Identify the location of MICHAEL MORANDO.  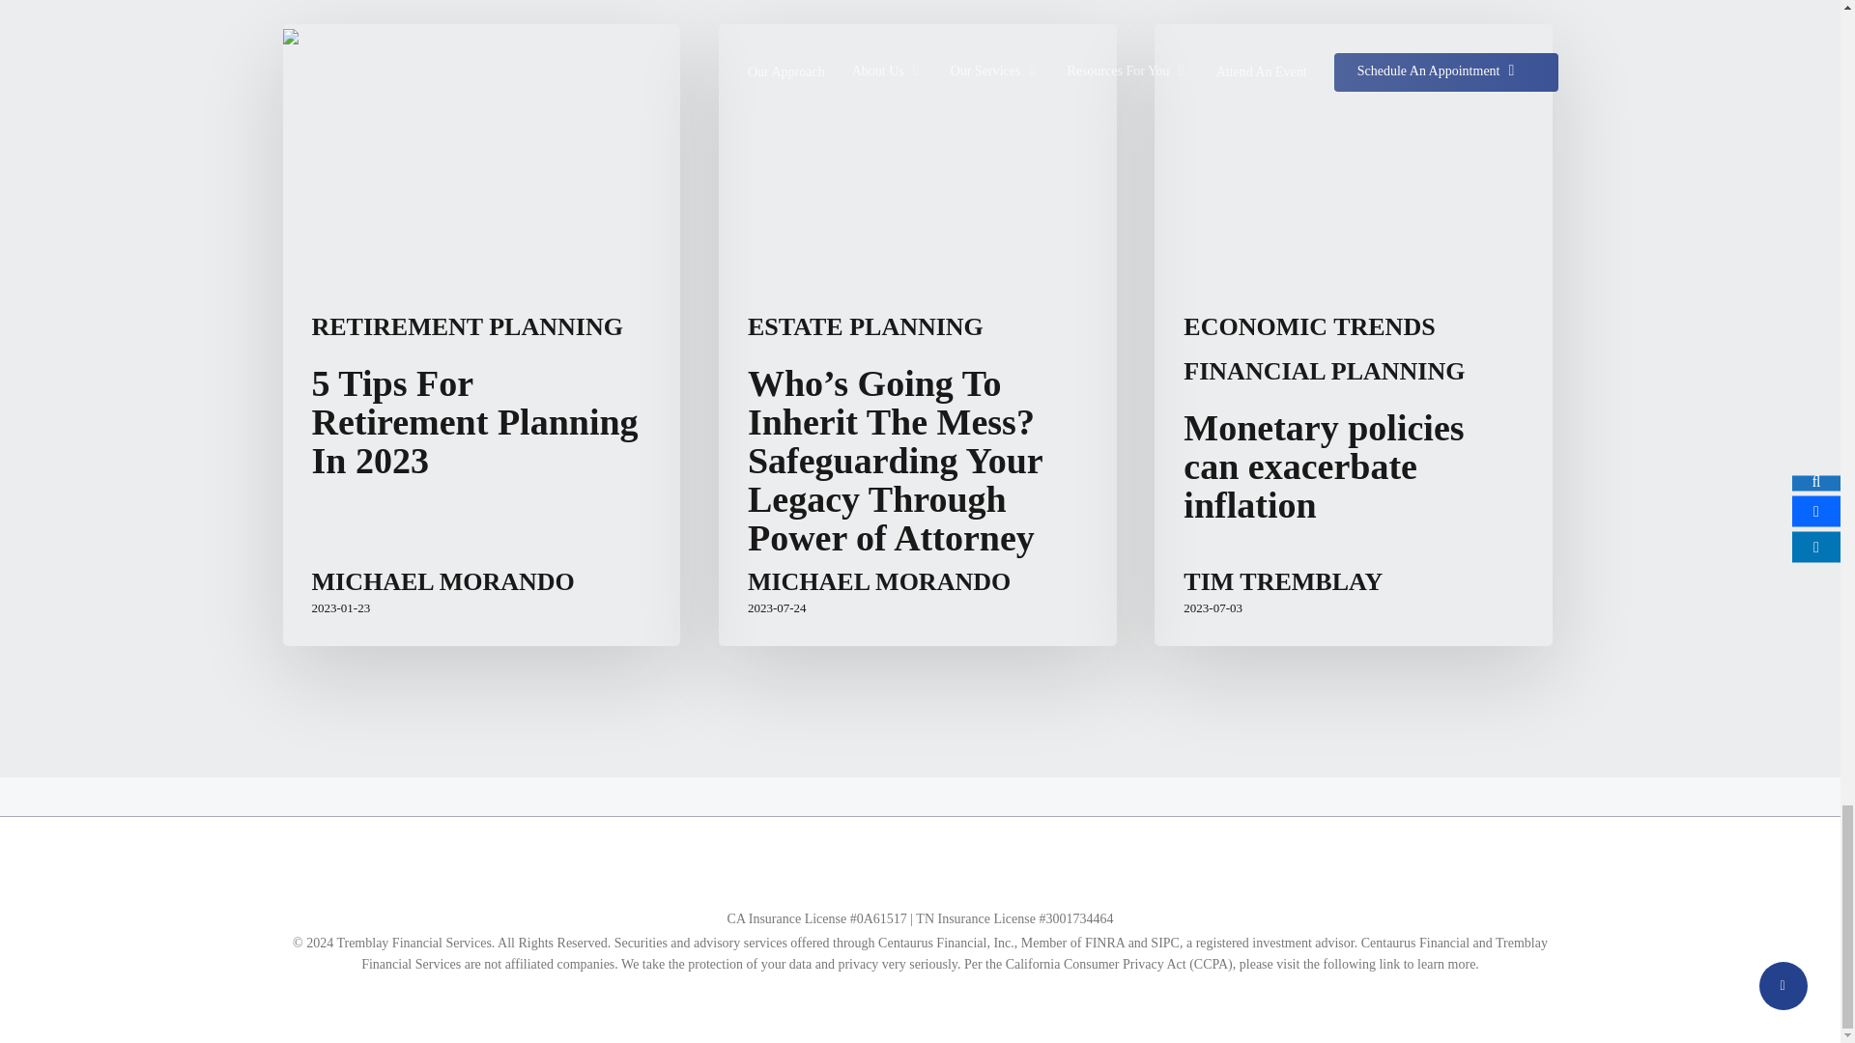
(442, 582).